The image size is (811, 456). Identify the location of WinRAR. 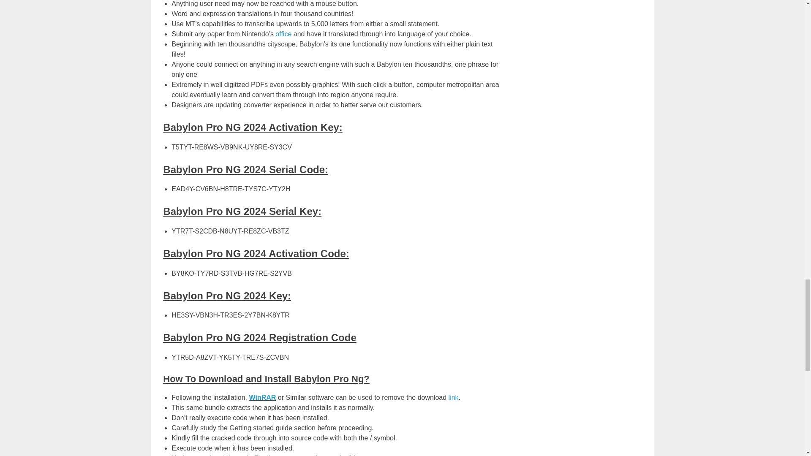
(263, 398).